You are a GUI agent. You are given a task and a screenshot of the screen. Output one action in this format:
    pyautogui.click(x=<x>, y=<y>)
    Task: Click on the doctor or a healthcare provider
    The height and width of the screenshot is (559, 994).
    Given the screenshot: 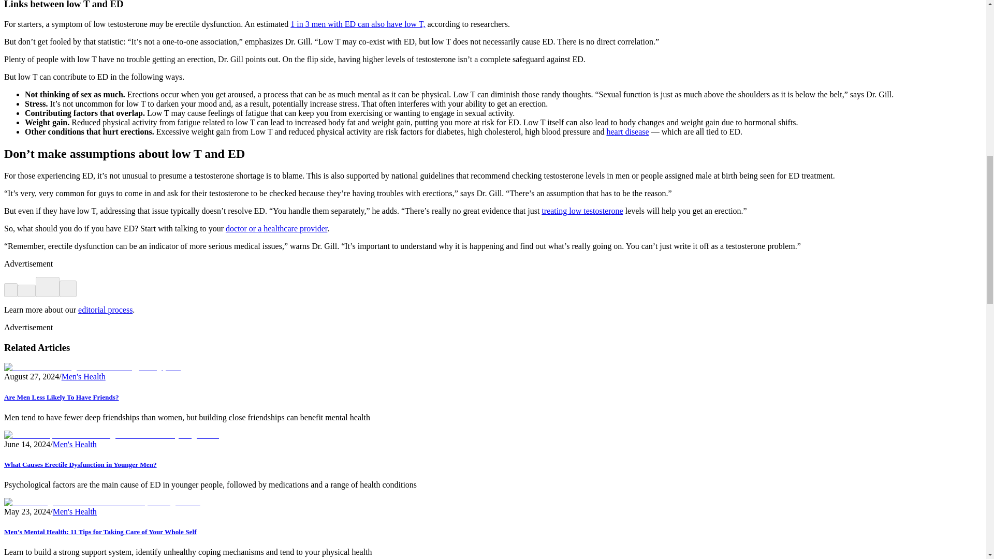 What is the action you would take?
    pyautogui.click(x=276, y=229)
    